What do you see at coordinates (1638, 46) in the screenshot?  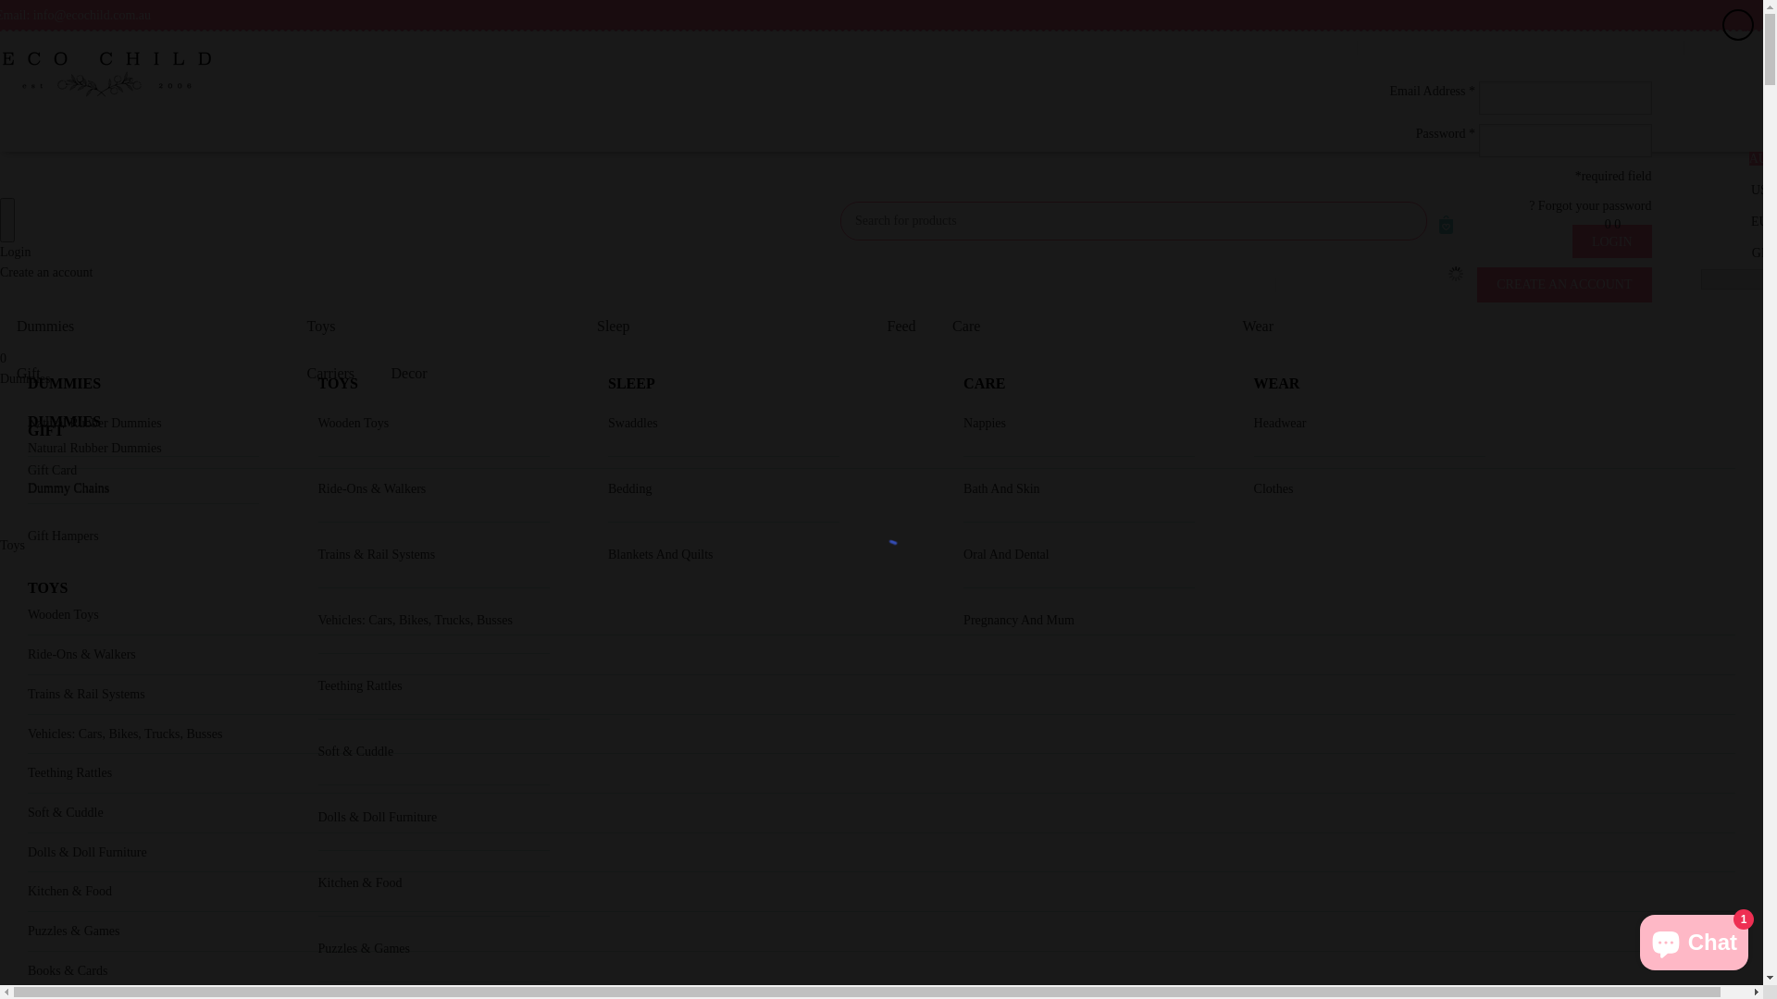 I see `My Account` at bounding box center [1638, 46].